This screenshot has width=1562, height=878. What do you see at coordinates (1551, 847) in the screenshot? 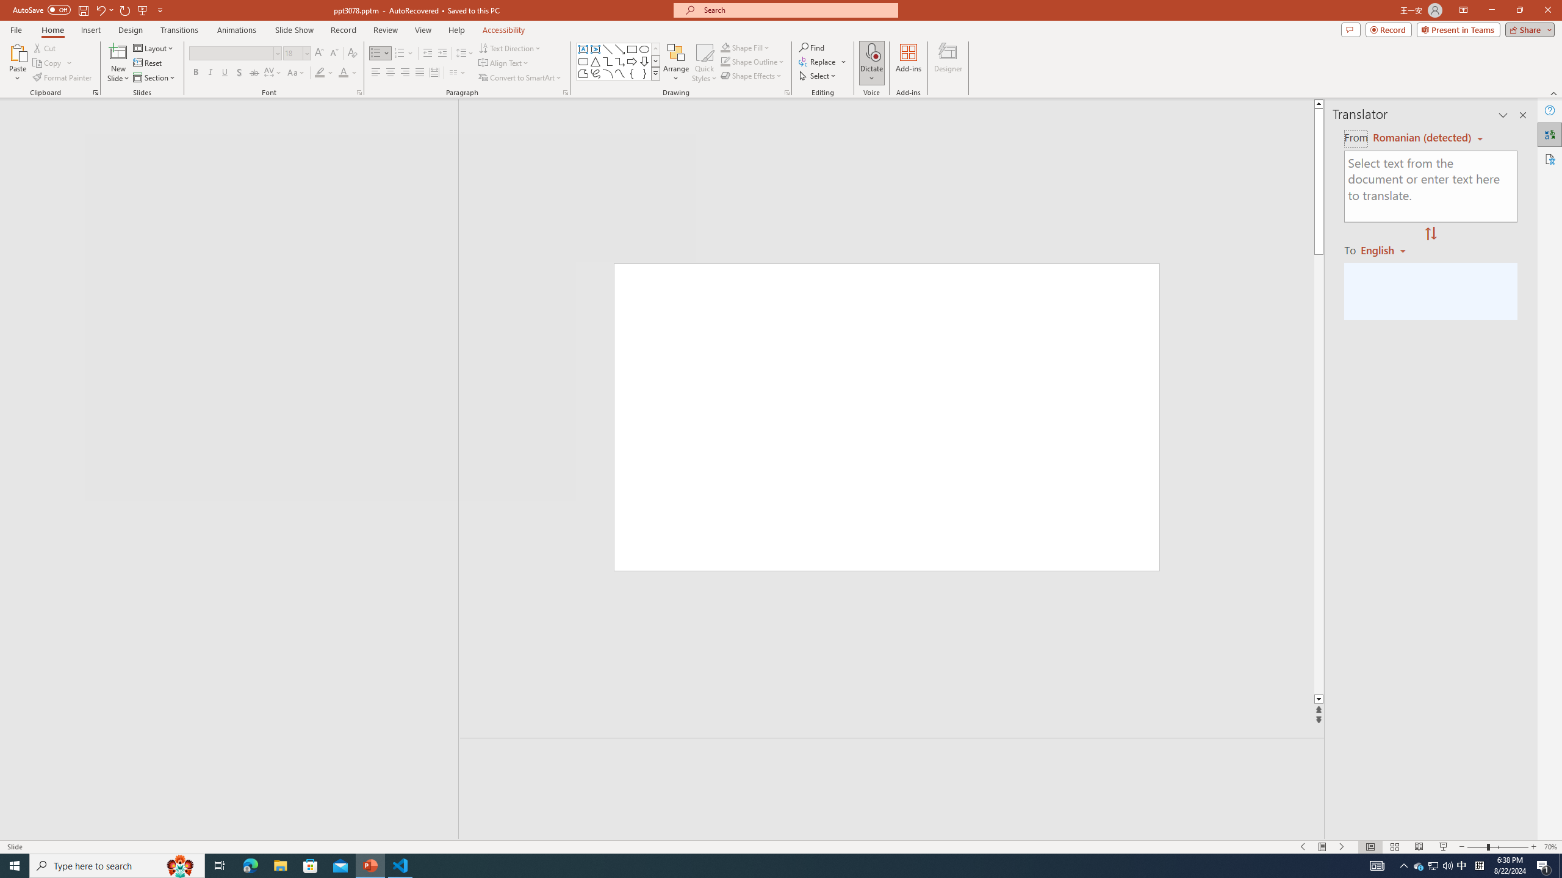
I see `Zoom 70%` at bounding box center [1551, 847].